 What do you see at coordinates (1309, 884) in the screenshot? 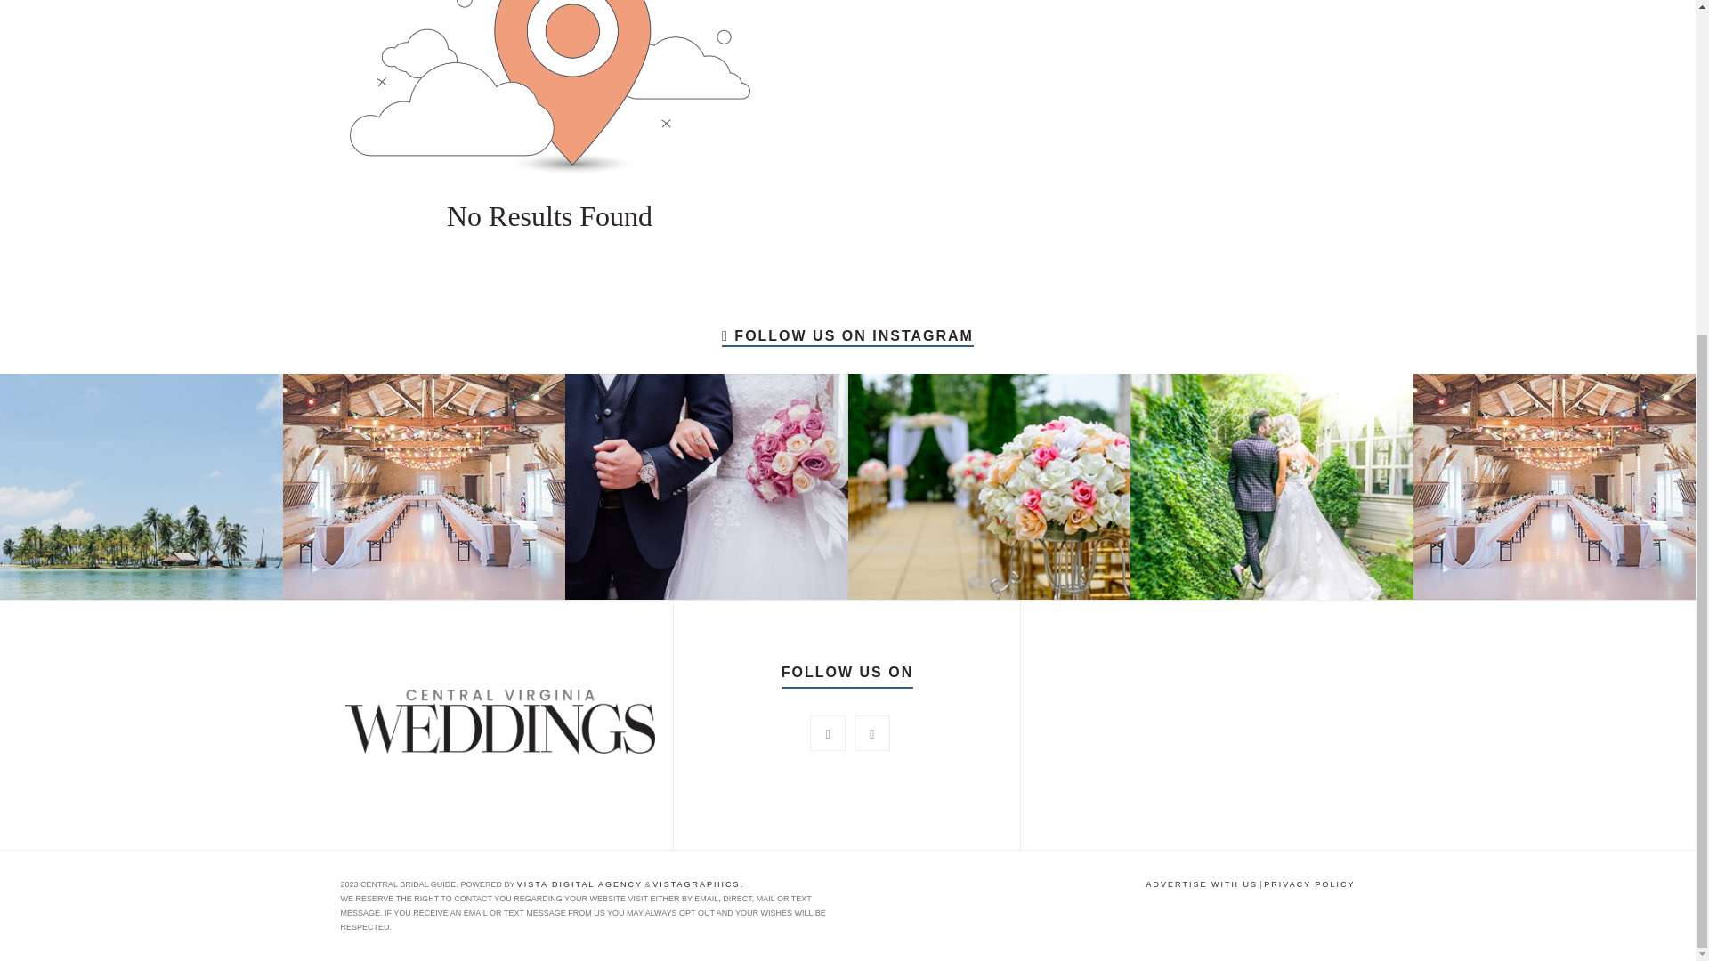
I see `PRIVACY POLICY` at bounding box center [1309, 884].